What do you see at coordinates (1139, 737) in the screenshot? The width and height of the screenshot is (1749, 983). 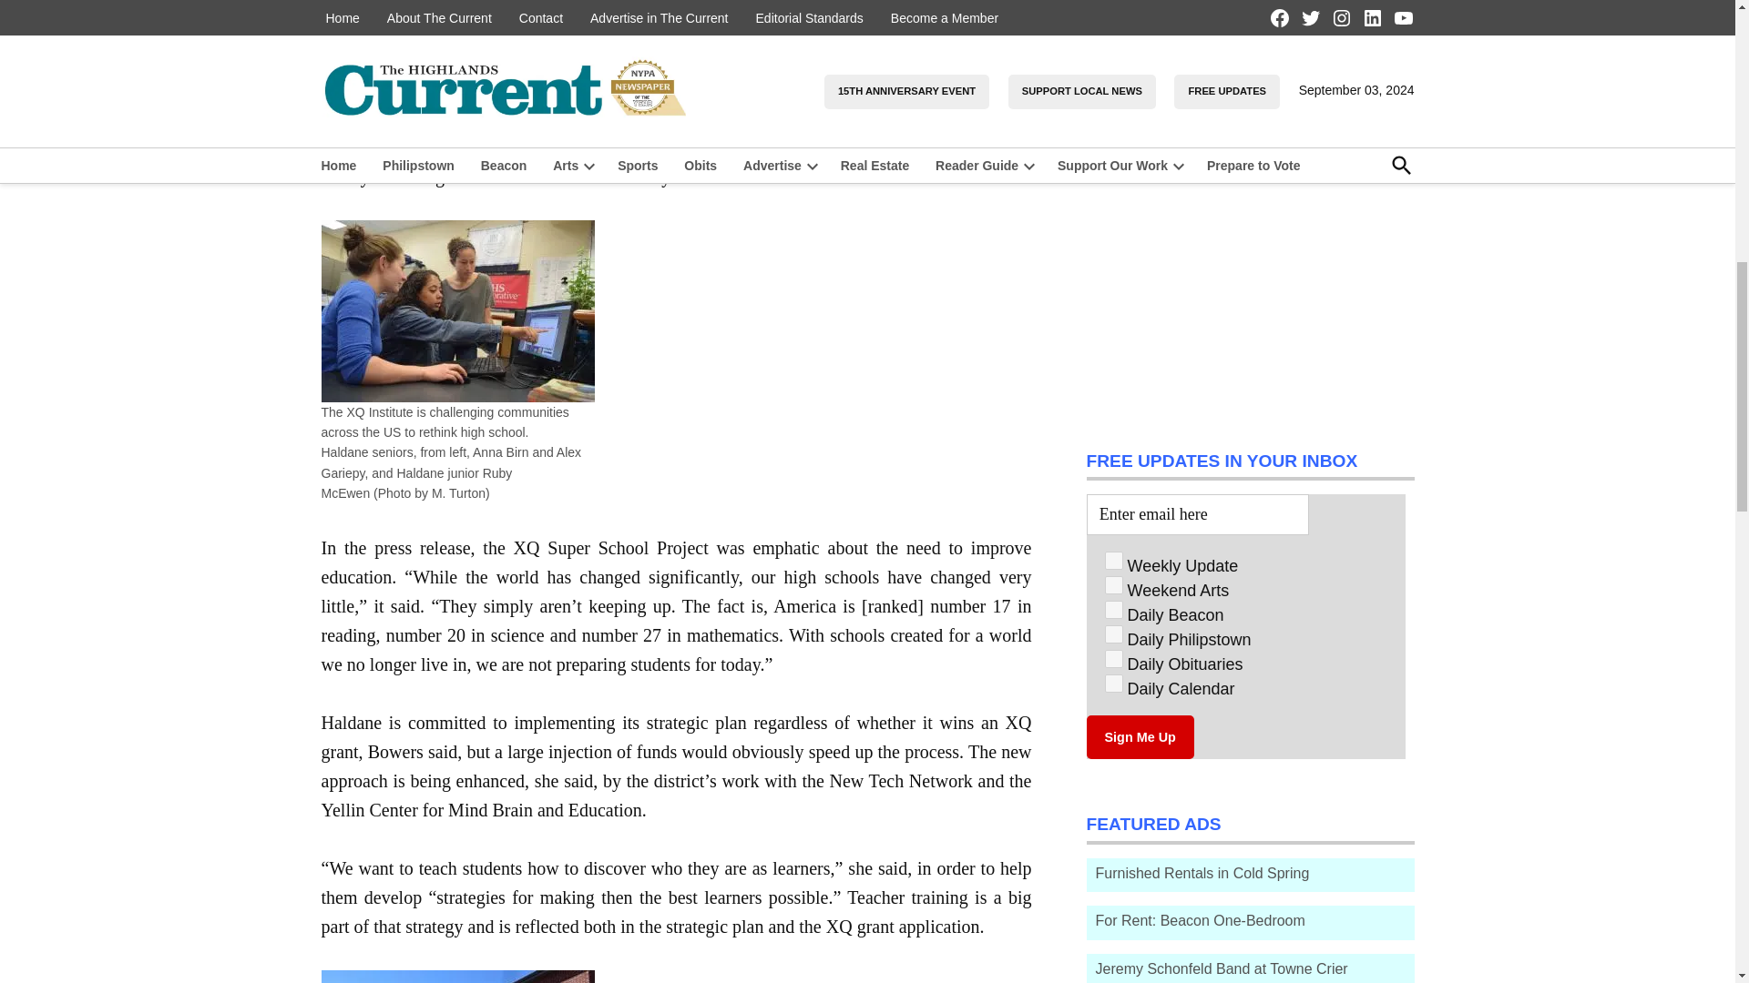 I see `Sign Me Up` at bounding box center [1139, 737].